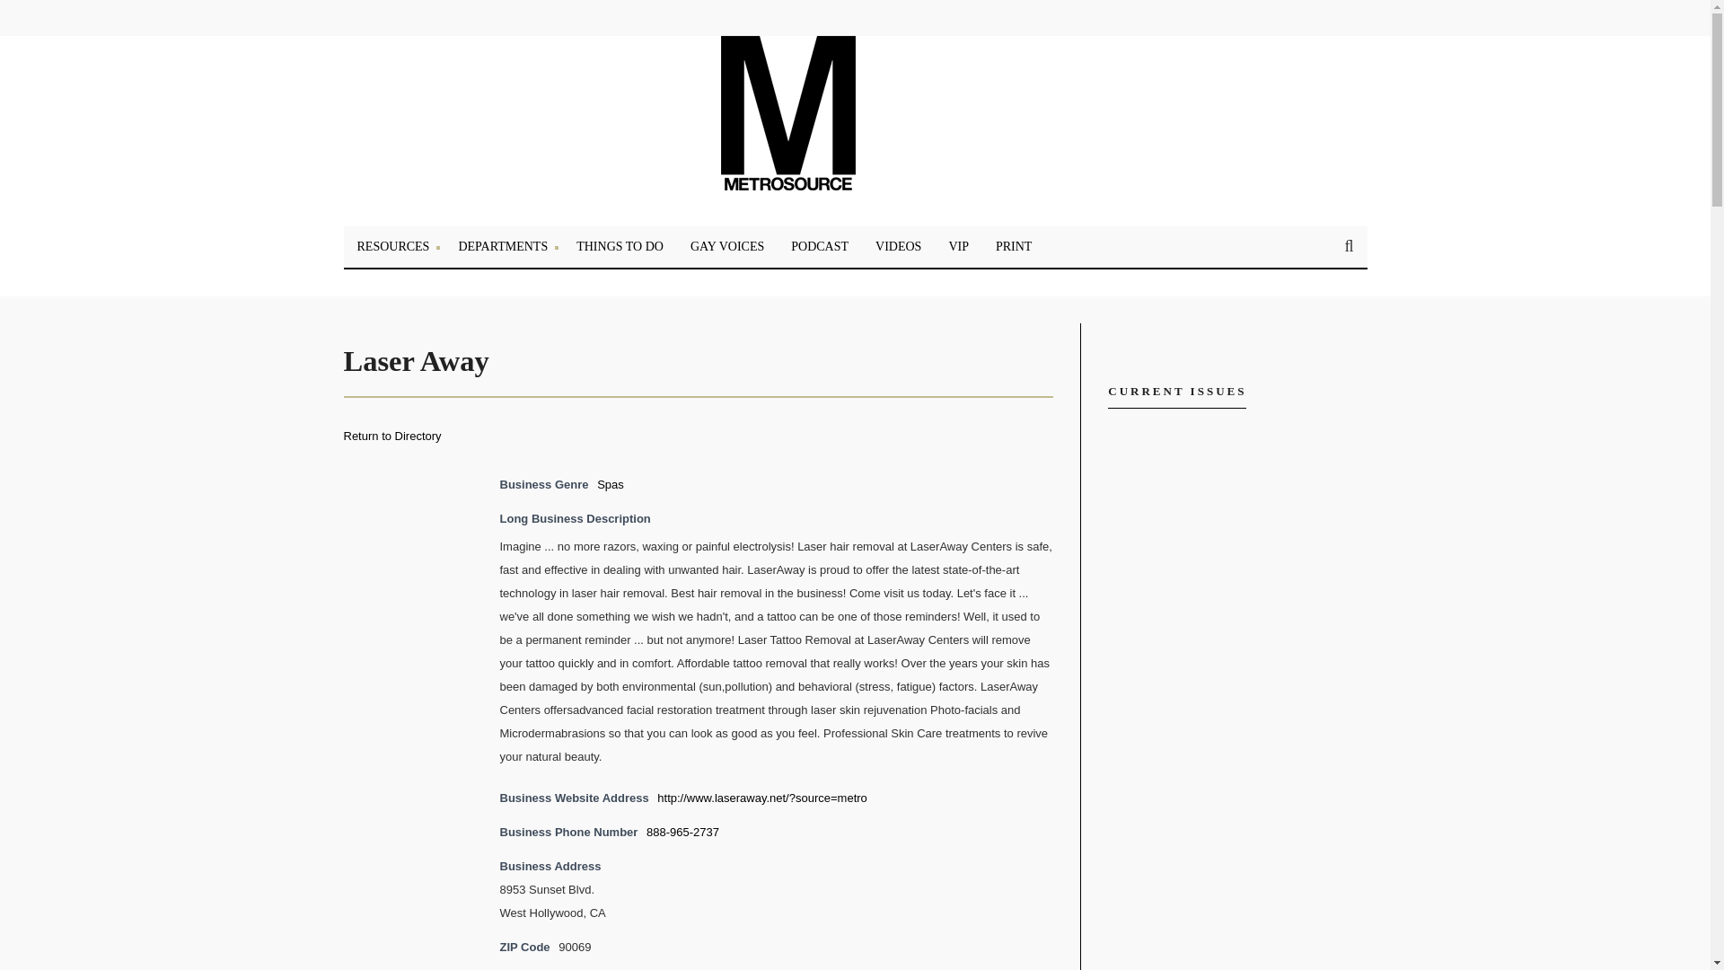  What do you see at coordinates (391, 436) in the screenshot?
I see `Return to Directory` at bounding box center [391, 436].